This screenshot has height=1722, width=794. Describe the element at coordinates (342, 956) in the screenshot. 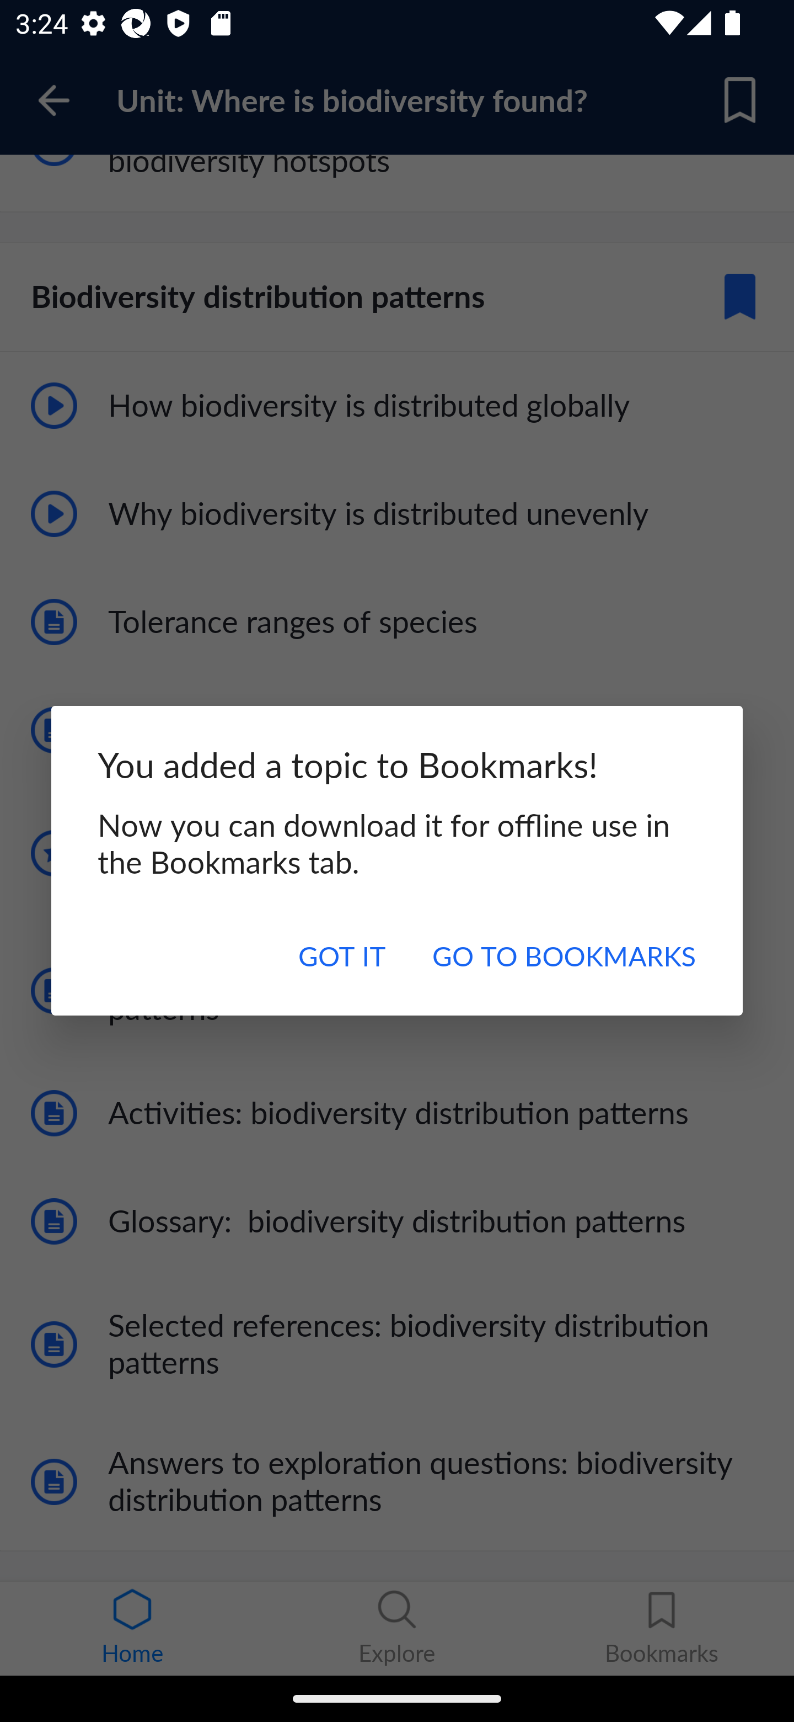

I see `GOT IT` at that location.